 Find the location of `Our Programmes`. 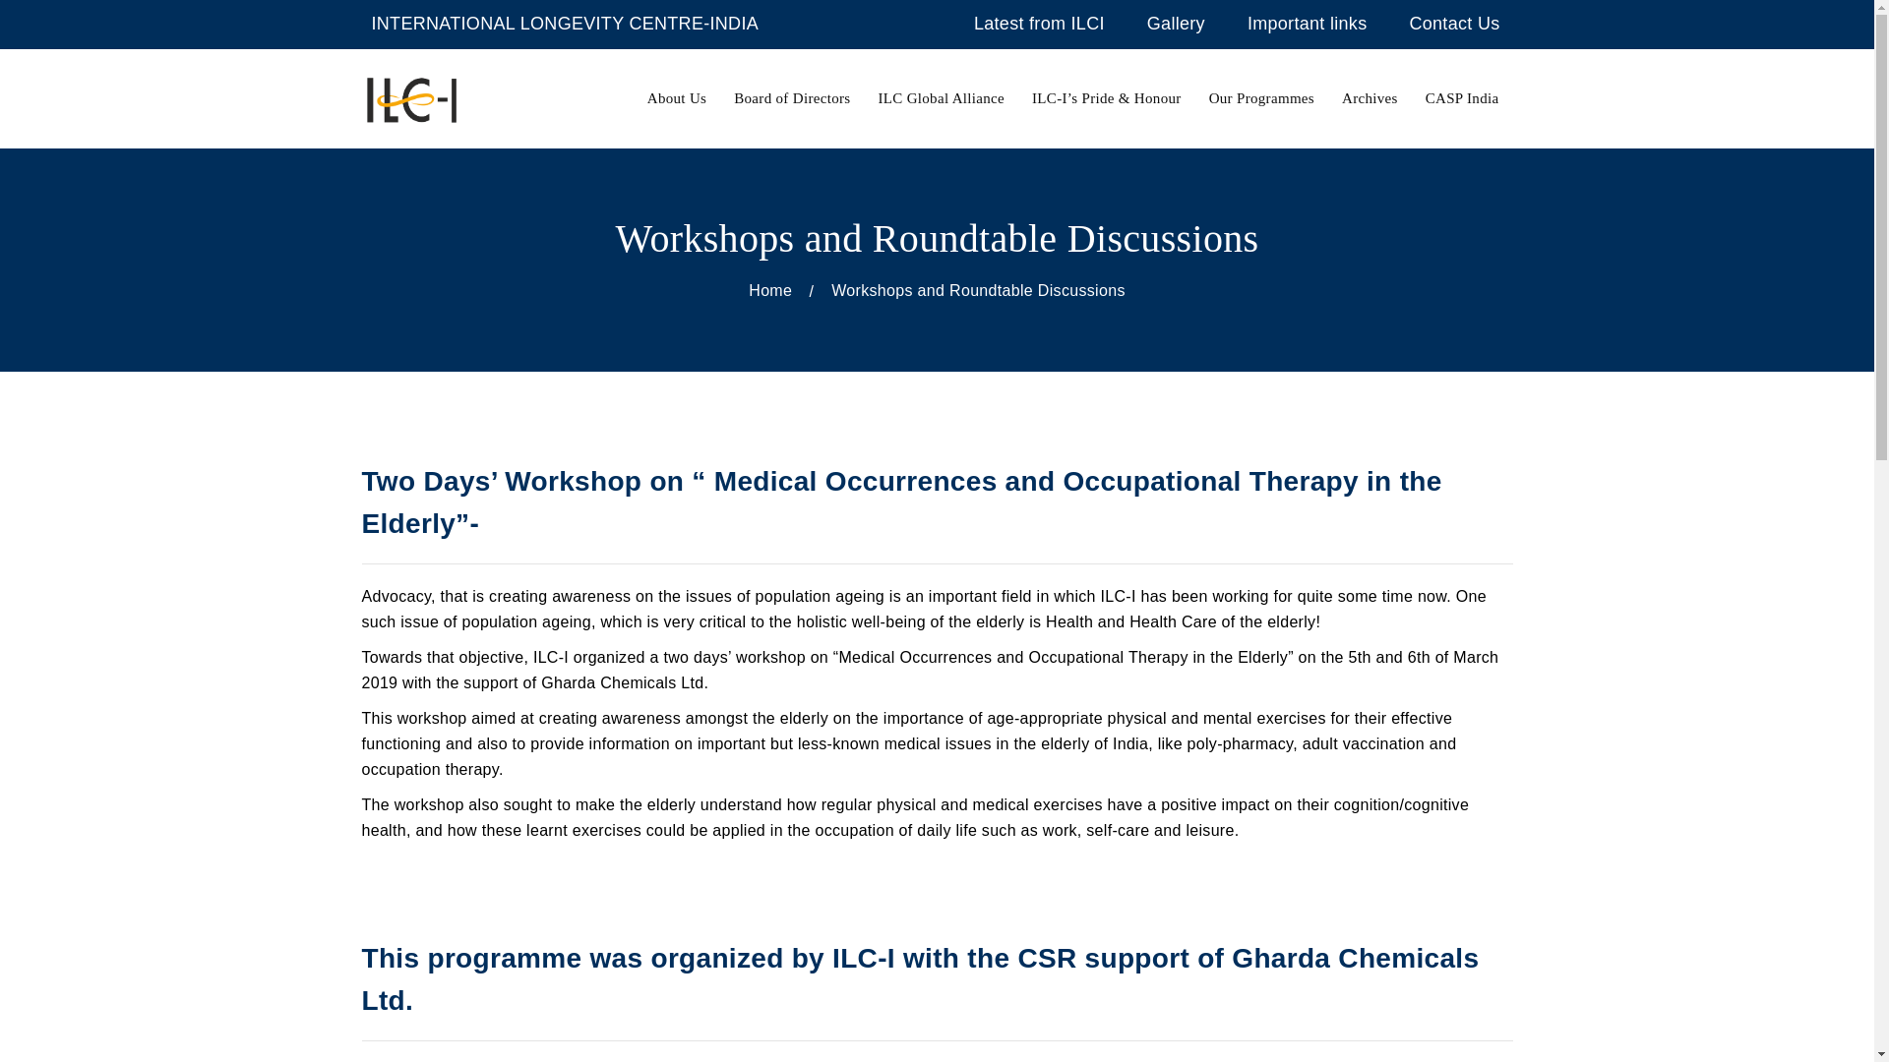

Our Programmes is located at coordinates (1261, 98).